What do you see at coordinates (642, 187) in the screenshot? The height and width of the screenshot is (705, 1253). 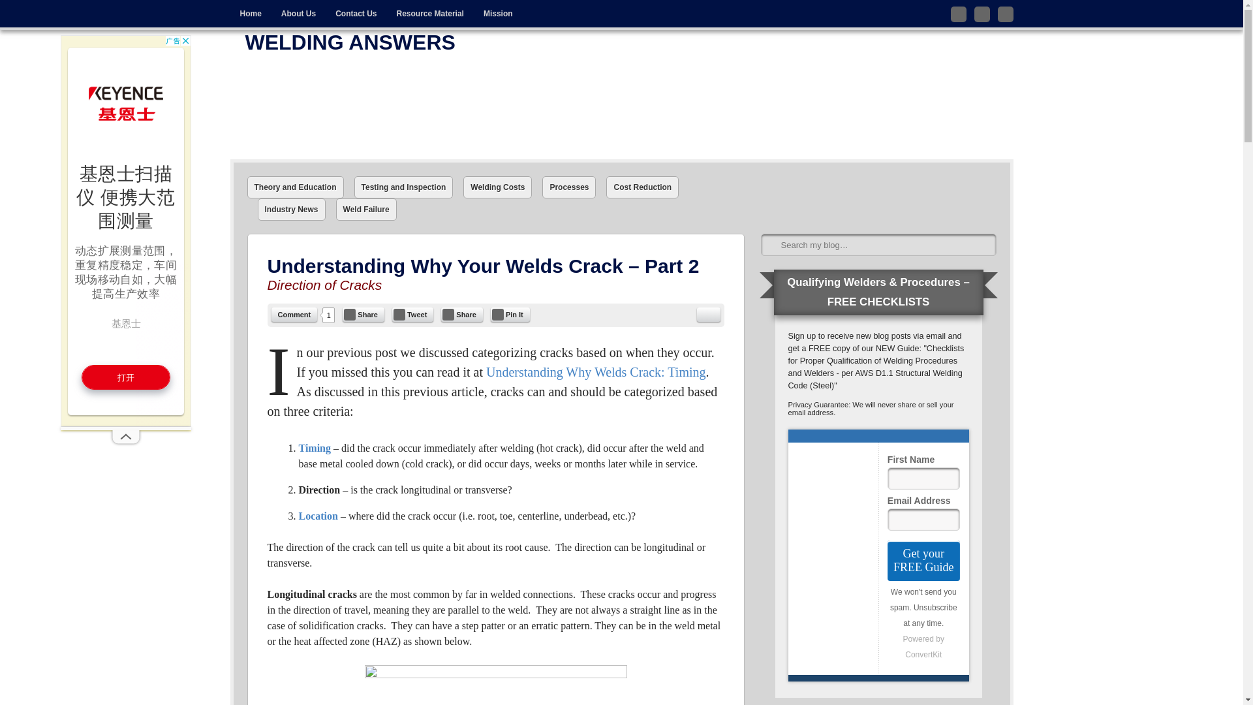 I see `Cost Reduction` at bounding box center [642, 187].